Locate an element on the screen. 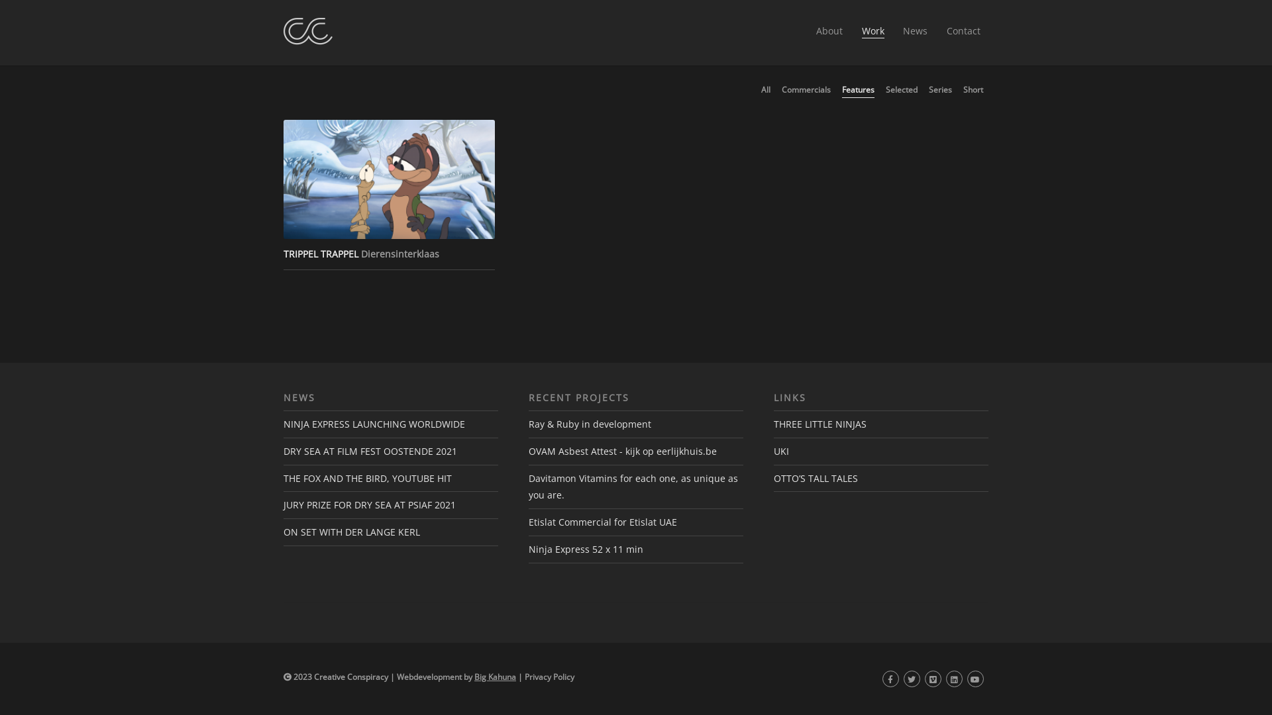 This screenshot has width=1272, height=715. Series is located at coordinates (941, 91).